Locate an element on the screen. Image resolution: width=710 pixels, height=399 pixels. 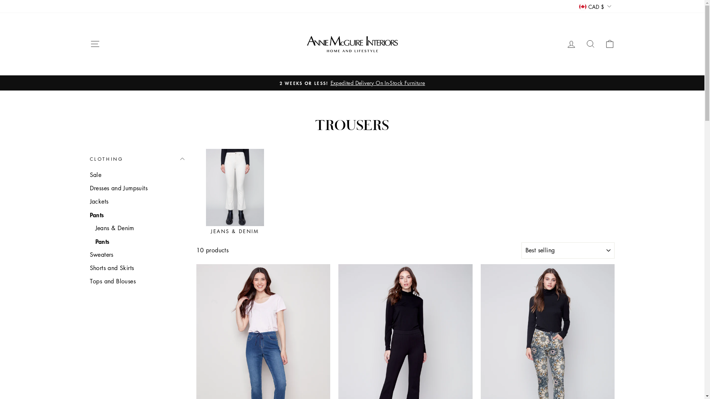
Jackets is located at coordinates (137, 201).